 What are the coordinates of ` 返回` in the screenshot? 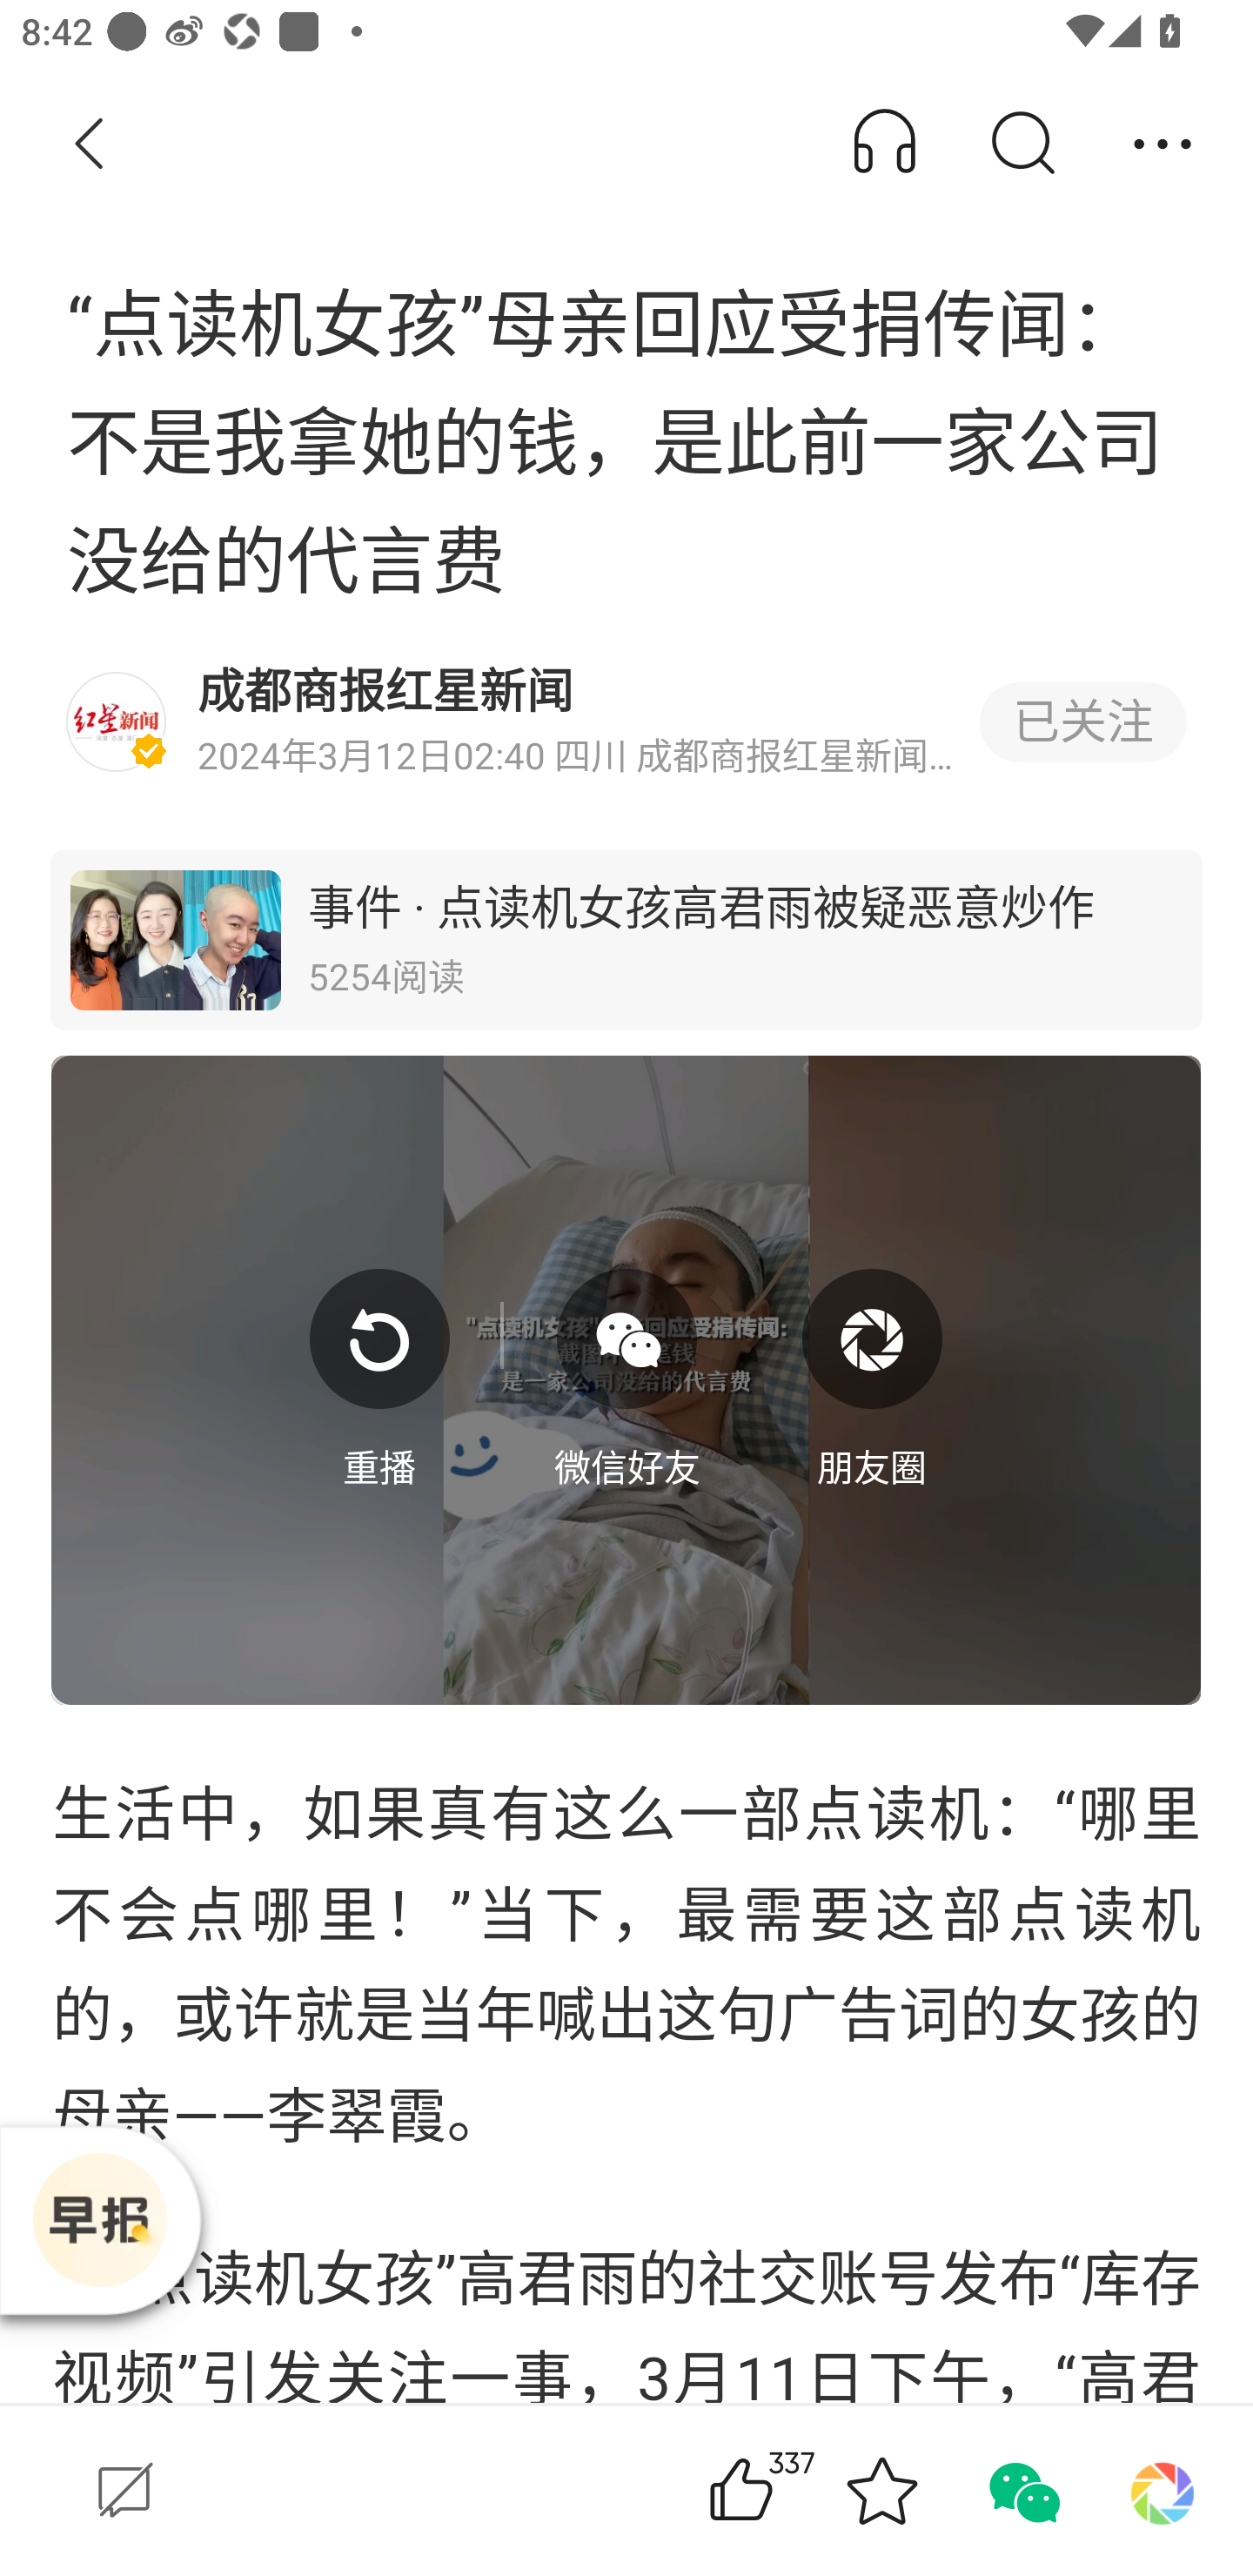 It's located at (90, 144).